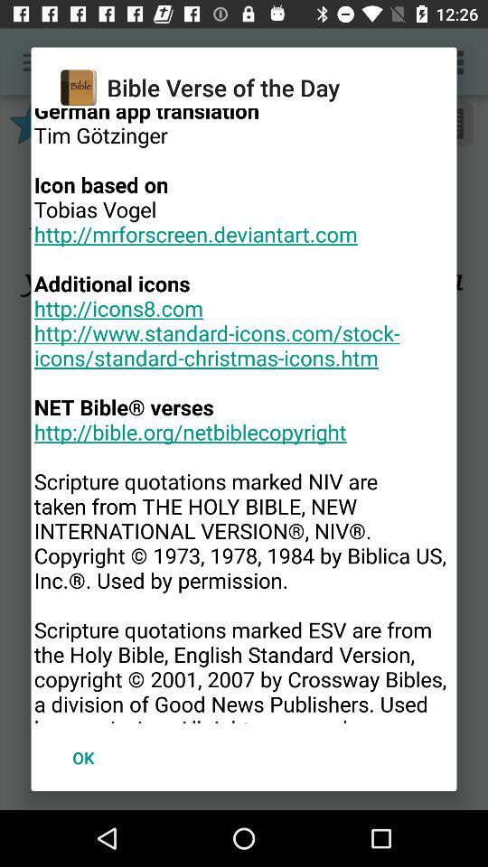  Describe the element at coordinates (83, 757) in the screenshot. I see `turn on icon below version 10 85 icon` at that location.